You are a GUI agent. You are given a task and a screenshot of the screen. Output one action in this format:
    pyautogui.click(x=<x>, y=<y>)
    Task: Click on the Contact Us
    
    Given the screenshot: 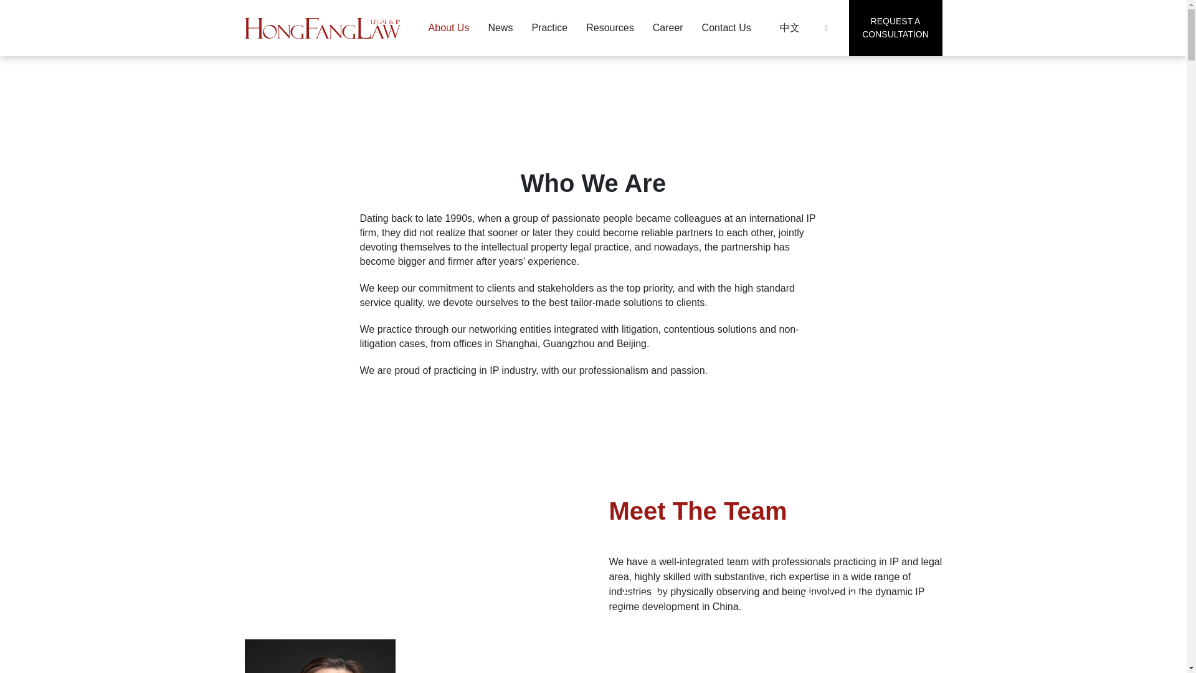 What is the action you would take?
    pyautogui.click(x=500, y=27)
    